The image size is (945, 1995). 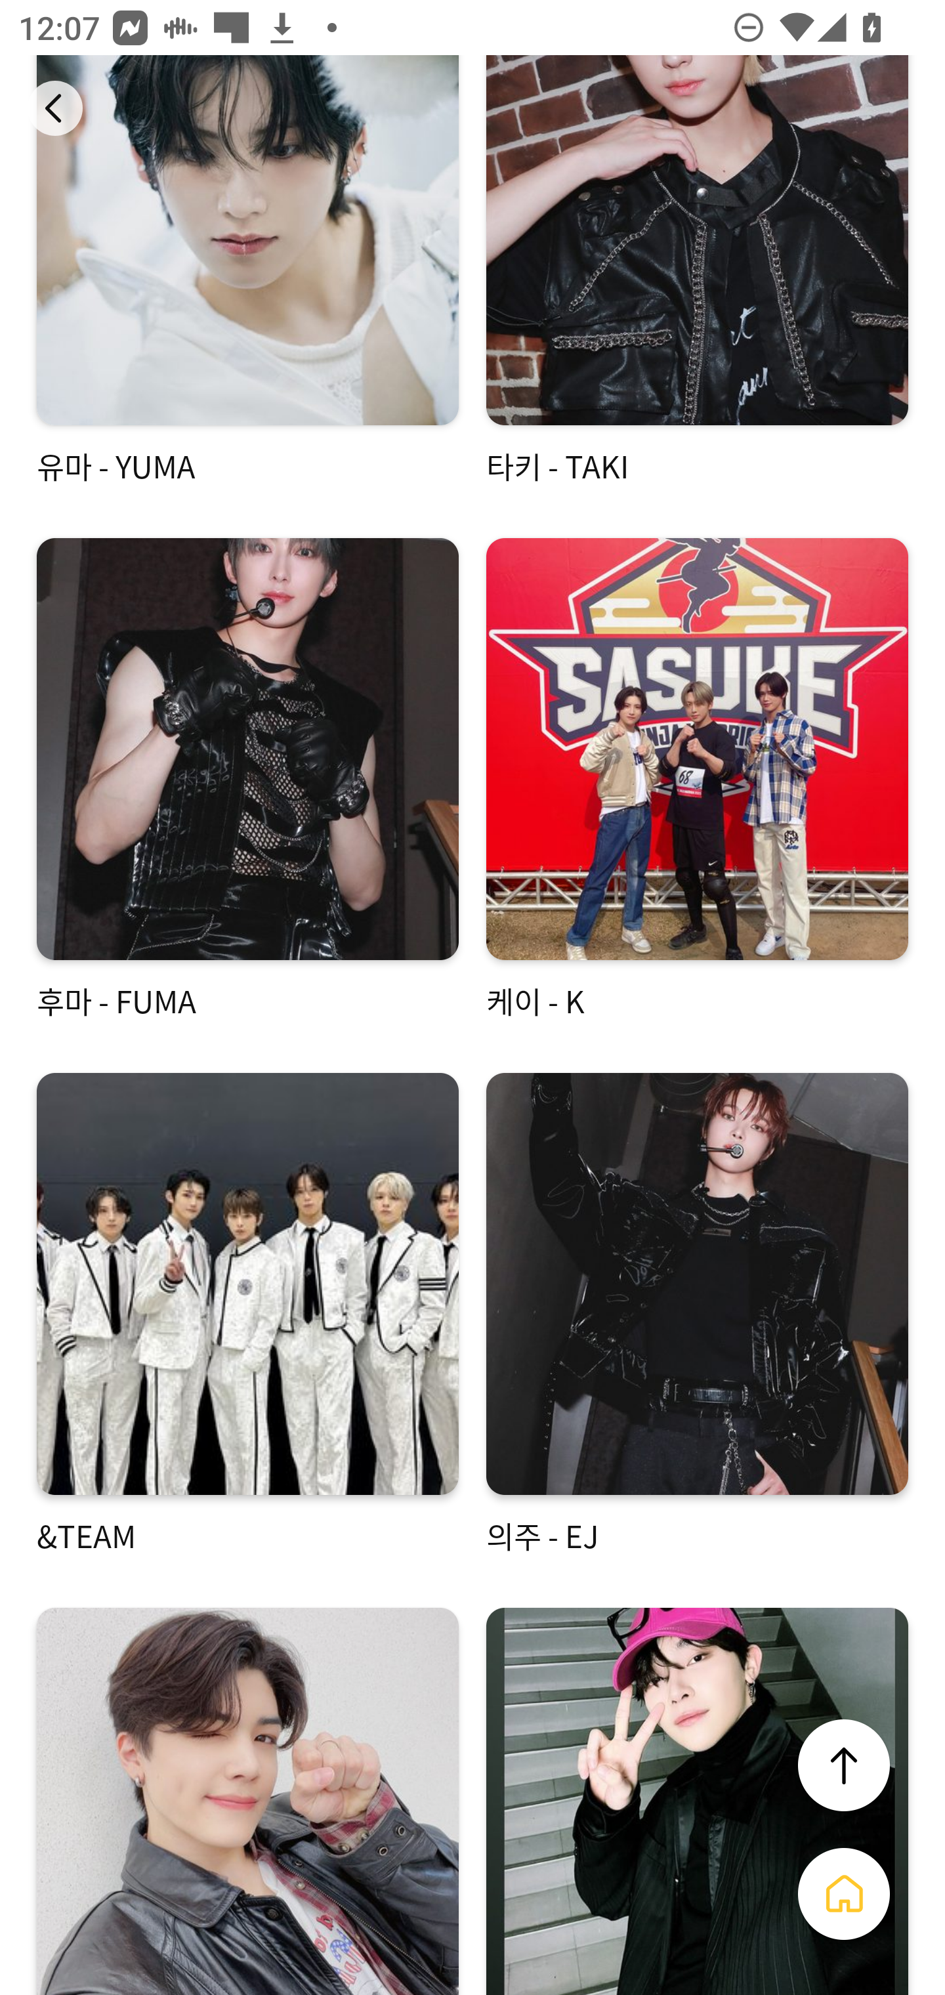 I want to click on 타키  -  TAKI, so click(x=697, y=271).